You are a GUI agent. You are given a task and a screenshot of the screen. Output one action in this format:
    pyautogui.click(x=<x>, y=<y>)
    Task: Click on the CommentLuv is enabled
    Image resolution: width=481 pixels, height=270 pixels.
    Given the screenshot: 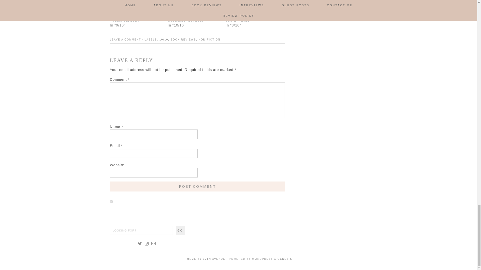 What is the action you would take?
    pyautogui.click(x=136, y=202)
    